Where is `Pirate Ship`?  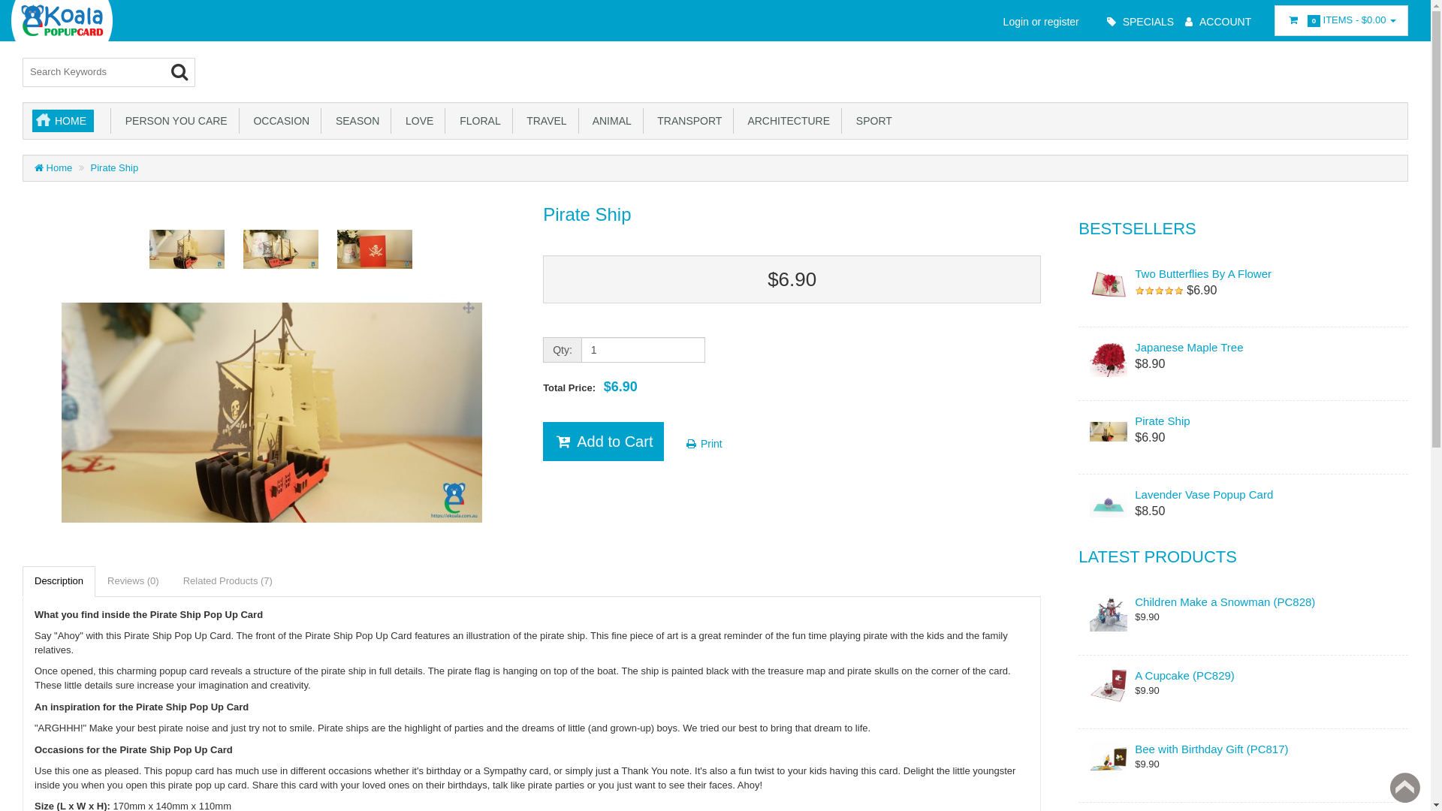 Pirate Ship is located at coordinates (115, 168).